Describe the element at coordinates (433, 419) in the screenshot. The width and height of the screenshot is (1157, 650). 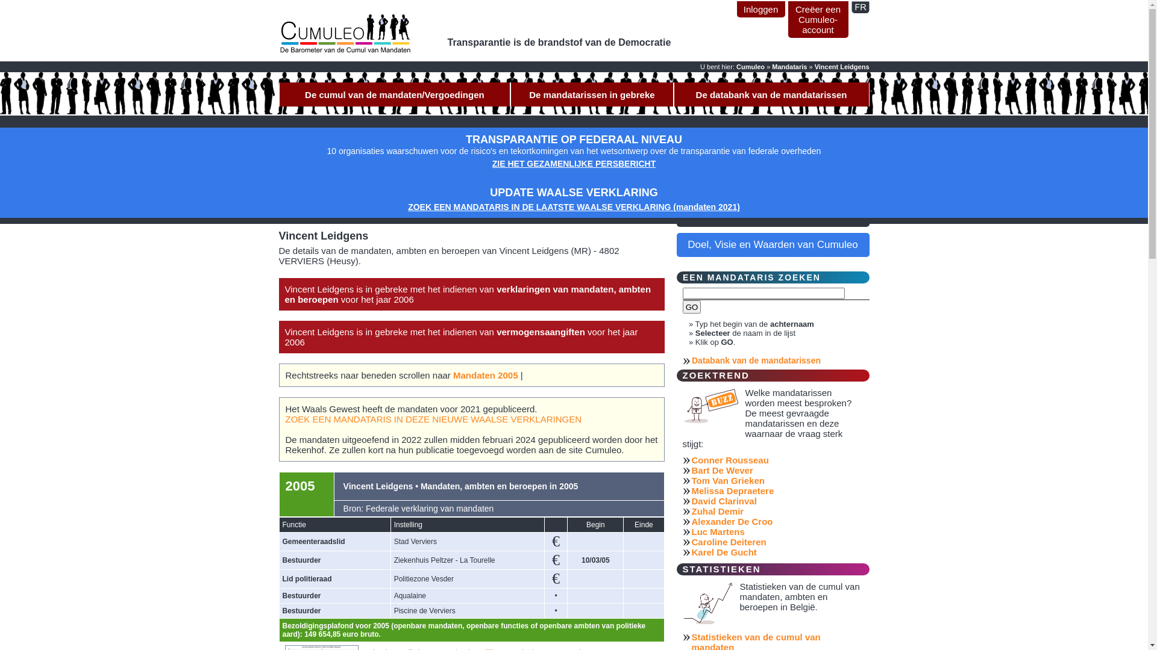
I see `ZOEK EEN MANDATARIS IN DEZE NIEUWE WAALSE VERKLARINGEN` at that location.